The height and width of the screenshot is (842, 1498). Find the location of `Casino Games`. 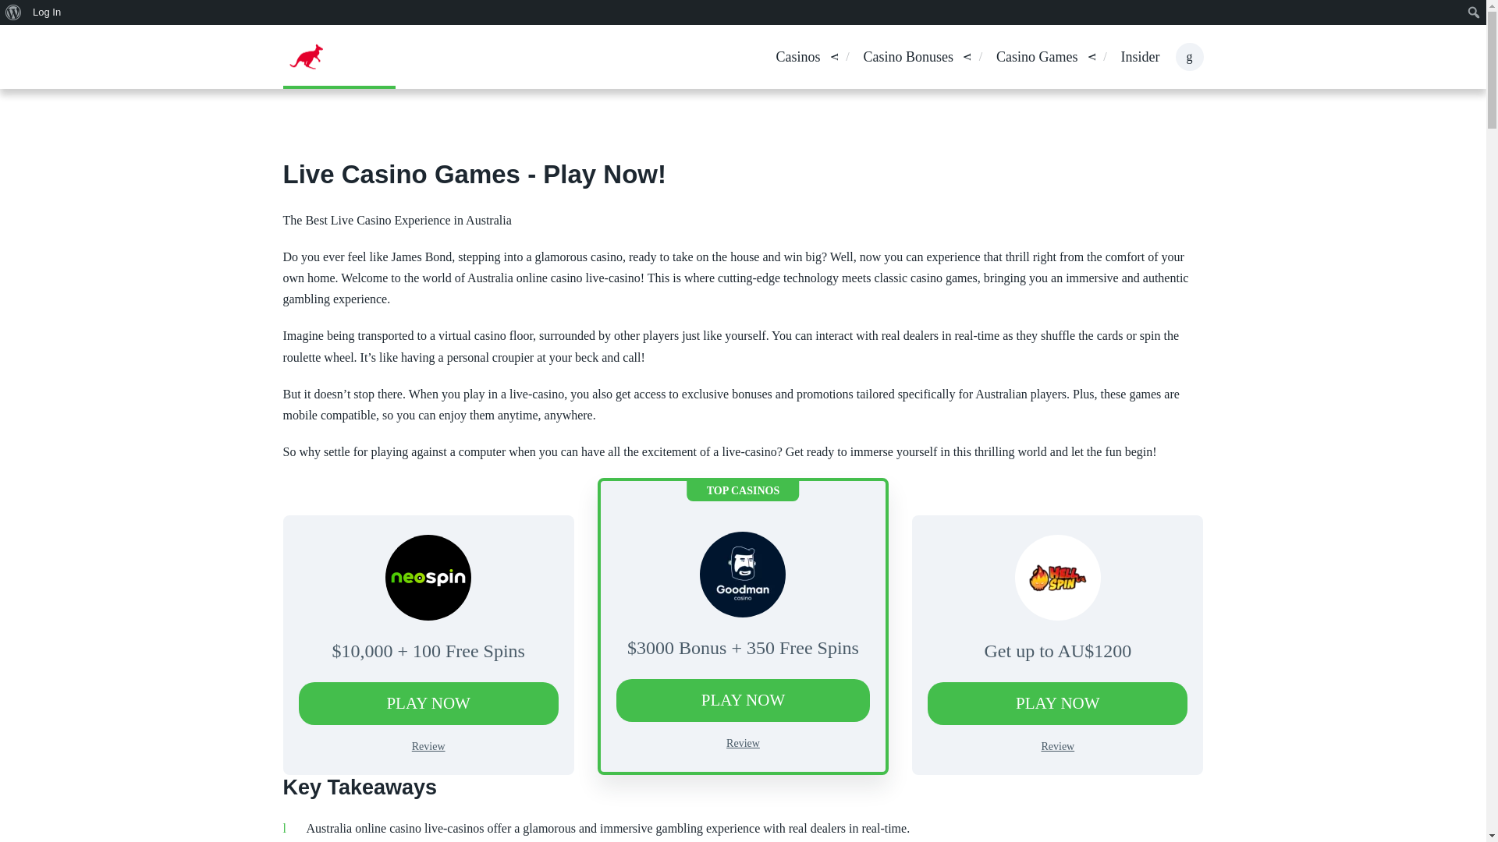

Casino Games is located at coordinates (1036, 58).